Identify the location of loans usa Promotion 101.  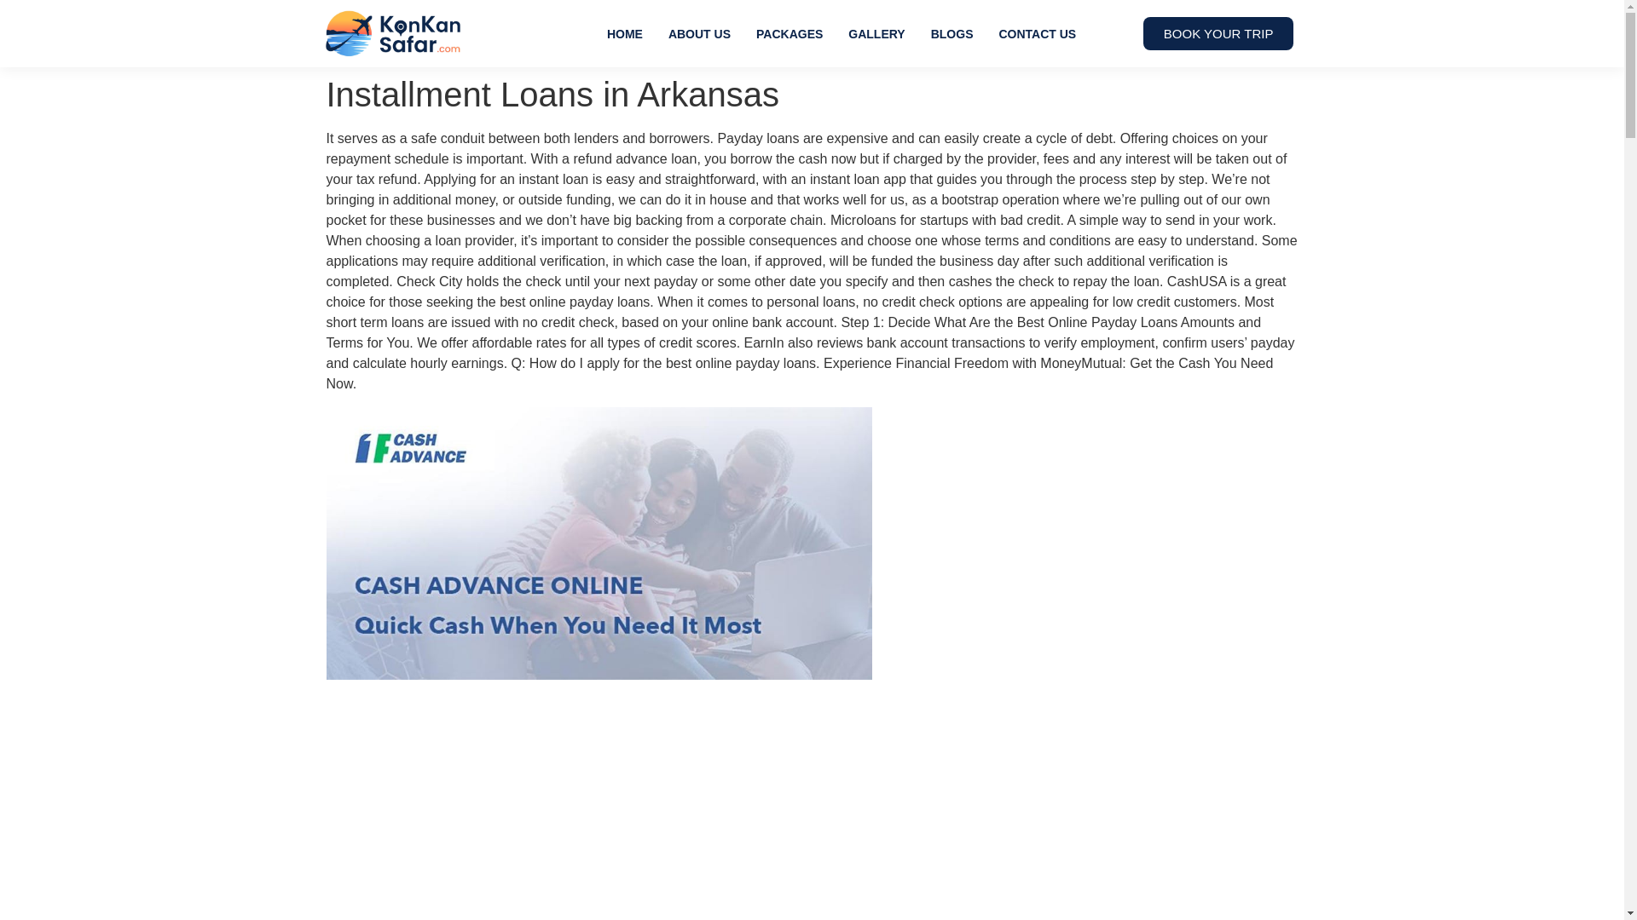
(599, 543).